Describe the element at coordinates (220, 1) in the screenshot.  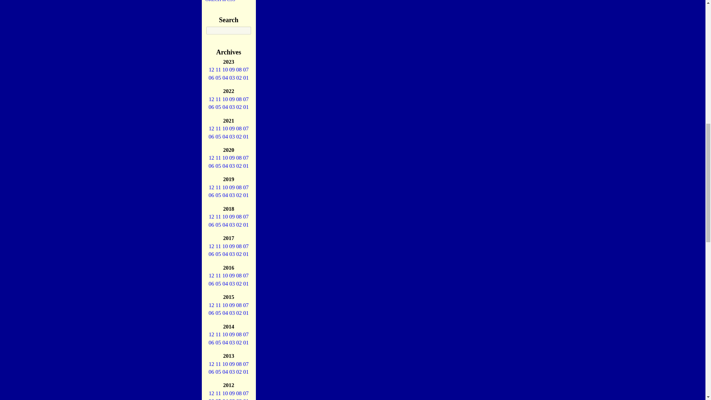
I see `OKLCH in CSS` at that location.